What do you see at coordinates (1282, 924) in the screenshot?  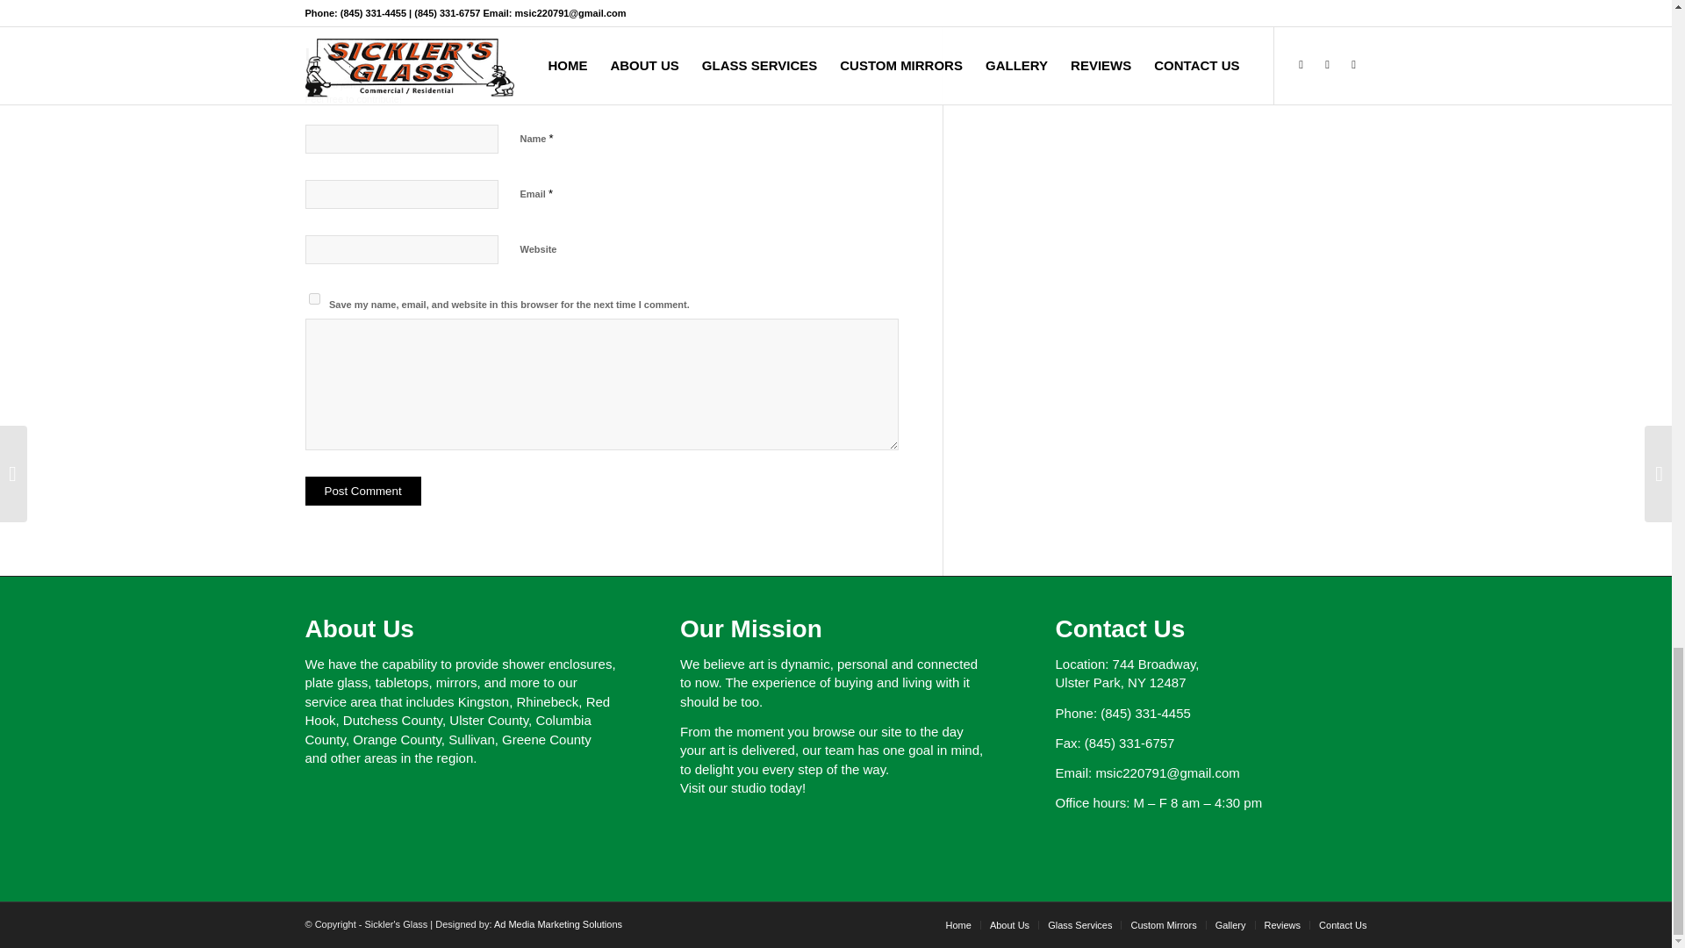 I see `Reviews` at bounding box center [1282, 924].